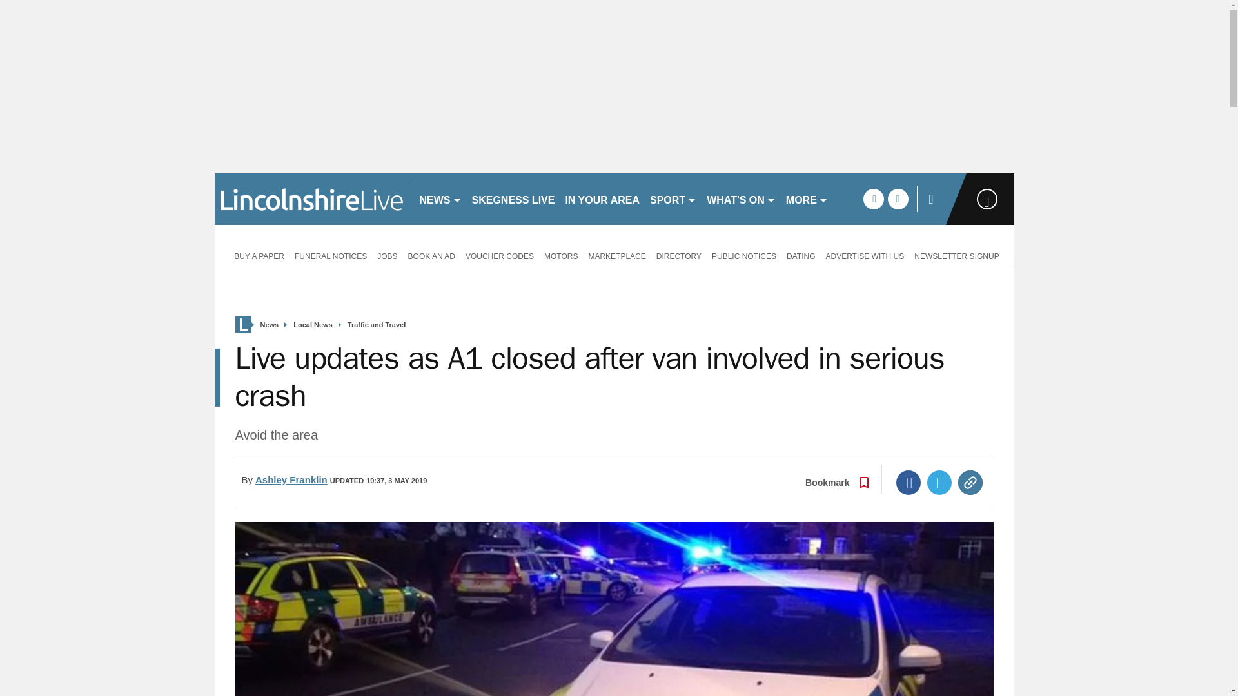 This screenshot has width=1238, height=696. Describe the element at coordinates (939, 482) in the screenshot. I see `Twitter` at that location.